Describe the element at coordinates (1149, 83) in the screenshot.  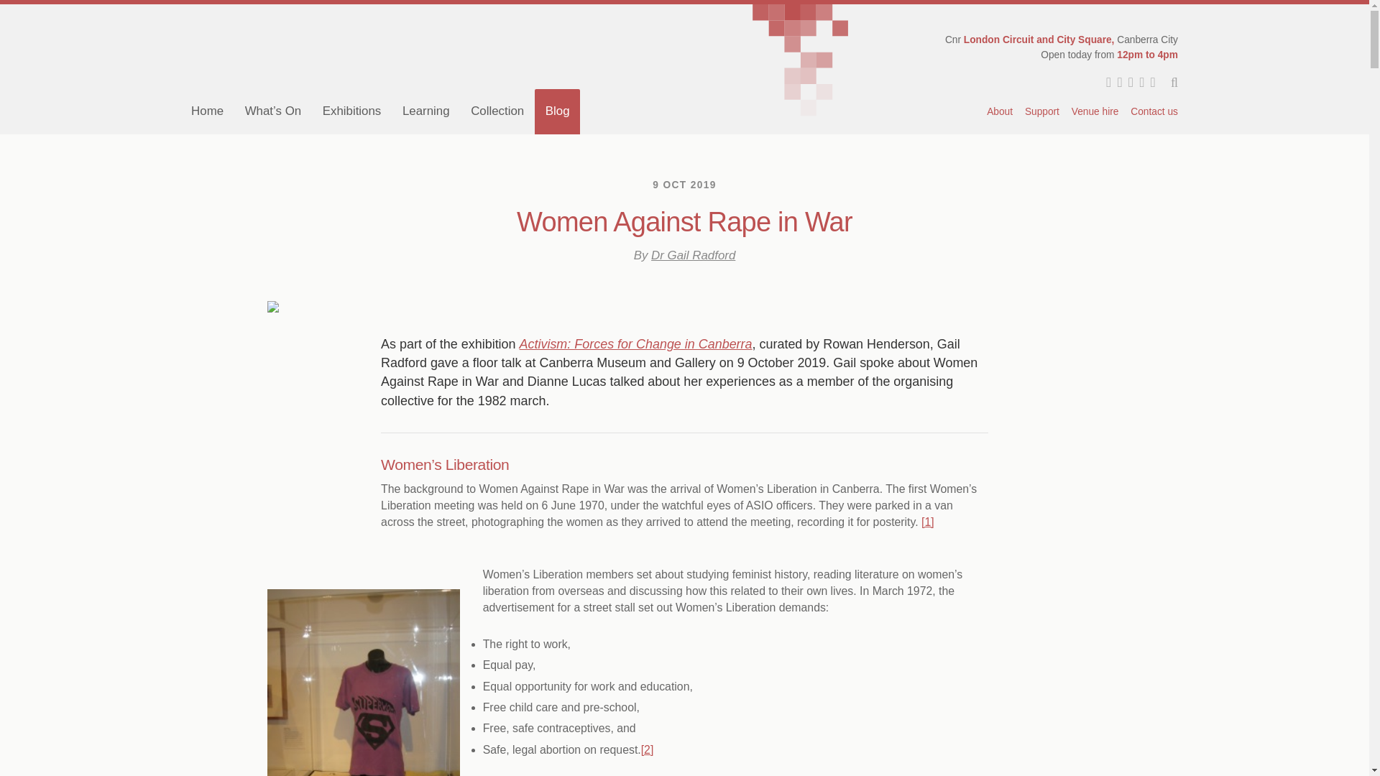
I see `Instagram` at that location.